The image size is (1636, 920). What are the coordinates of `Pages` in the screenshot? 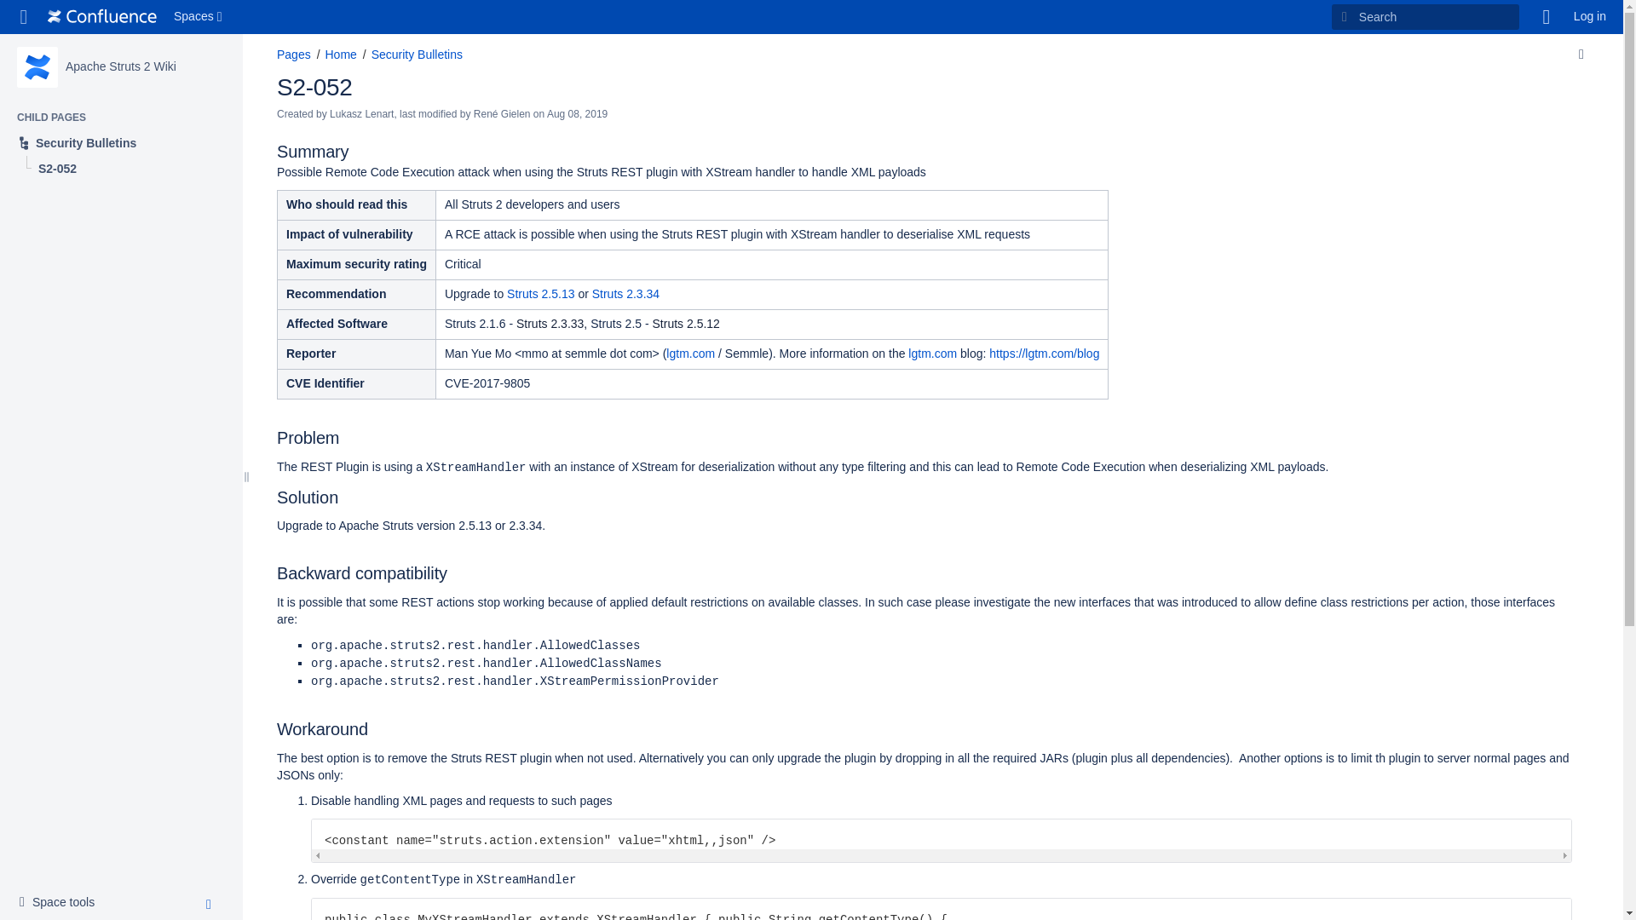 It's located at (293, 55).